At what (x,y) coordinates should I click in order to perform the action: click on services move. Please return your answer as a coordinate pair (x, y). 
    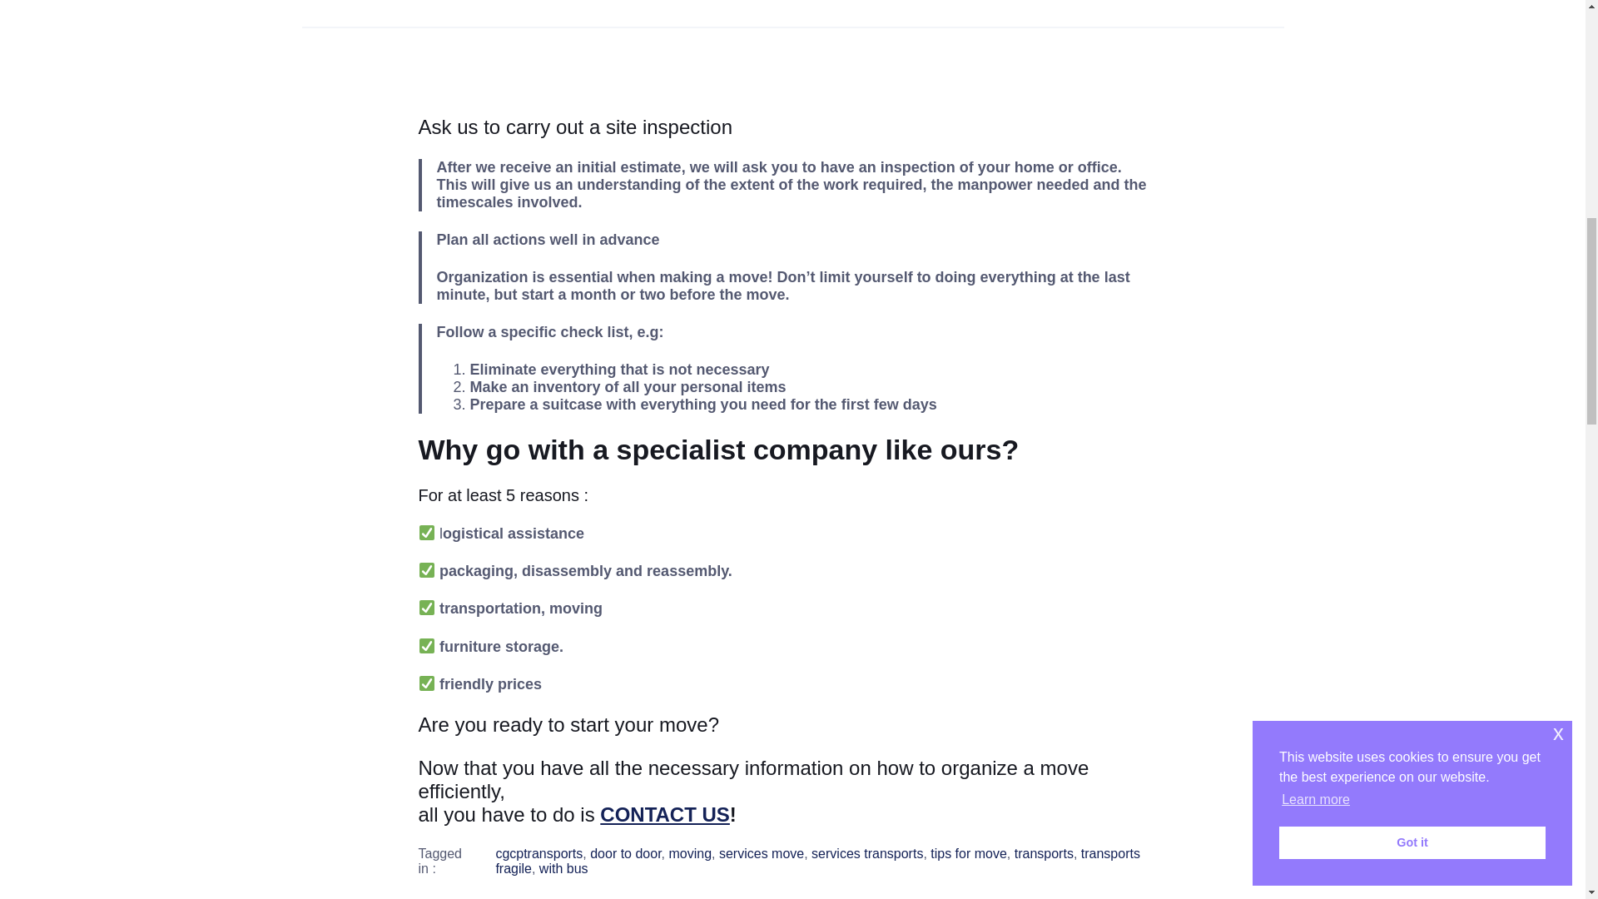
    Looking at the image, I should click on (761, 853).